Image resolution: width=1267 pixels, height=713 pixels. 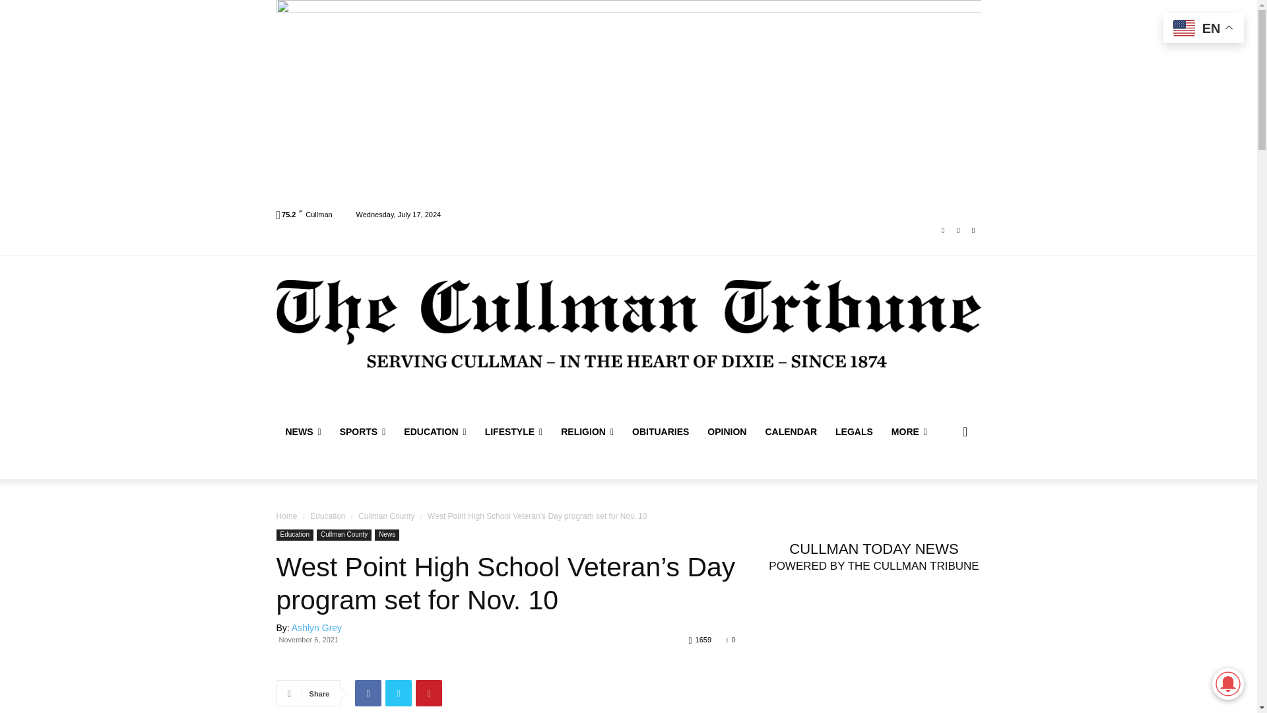 I want to click on Instagram, so click(x=958, y=230).